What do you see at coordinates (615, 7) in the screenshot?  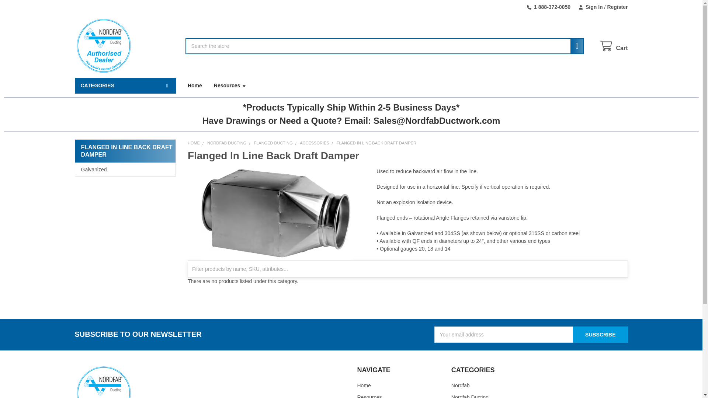 I see `Register` at bounding box center [615, 7].